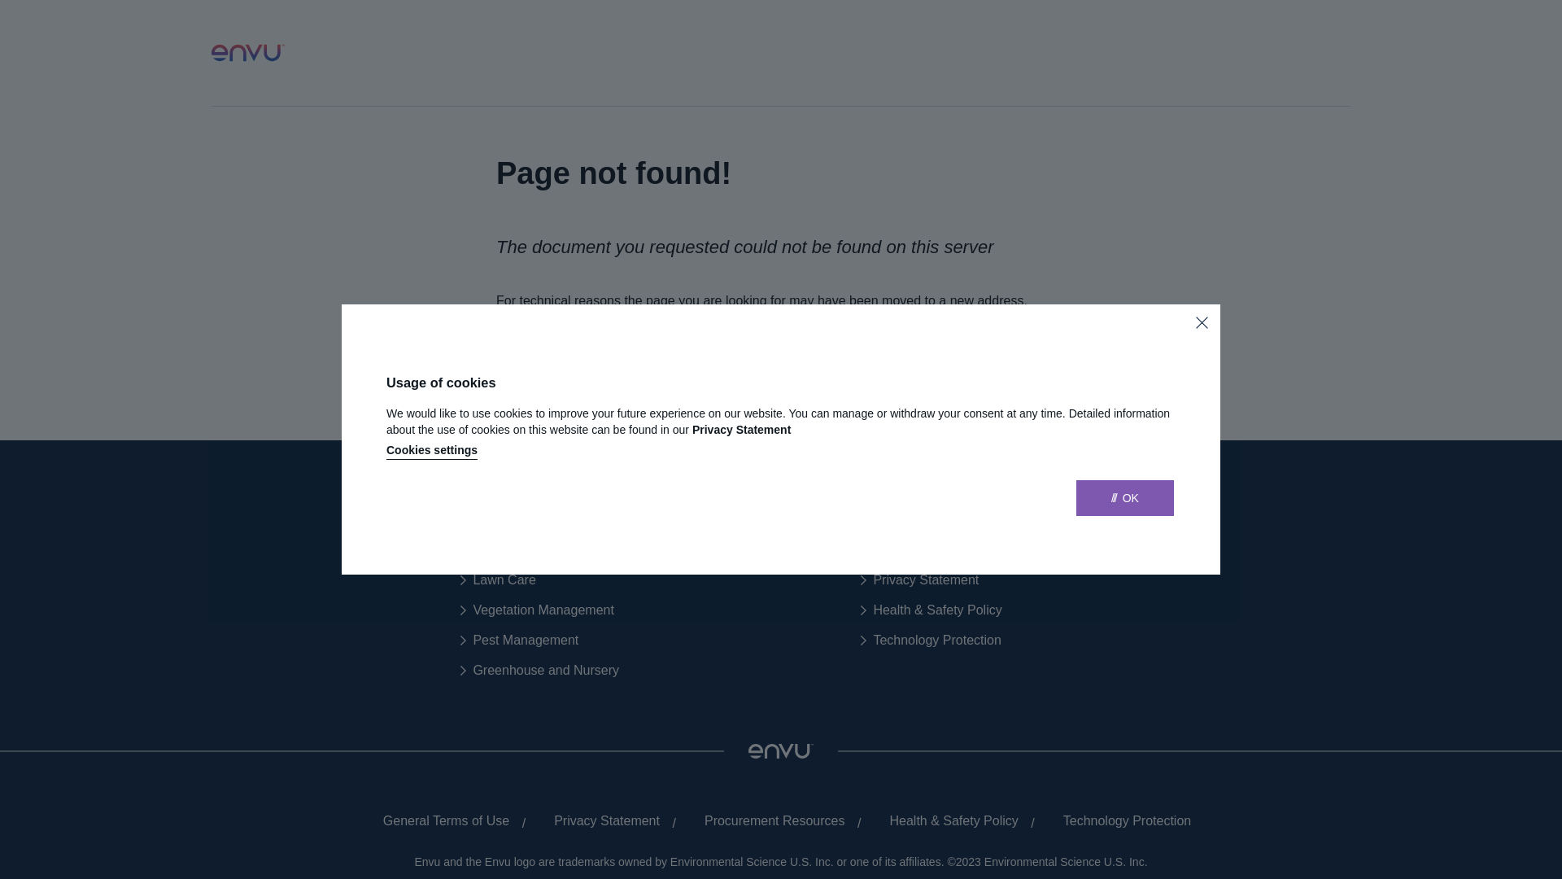  I want to click on General Terms of Use, so click(930, 550).